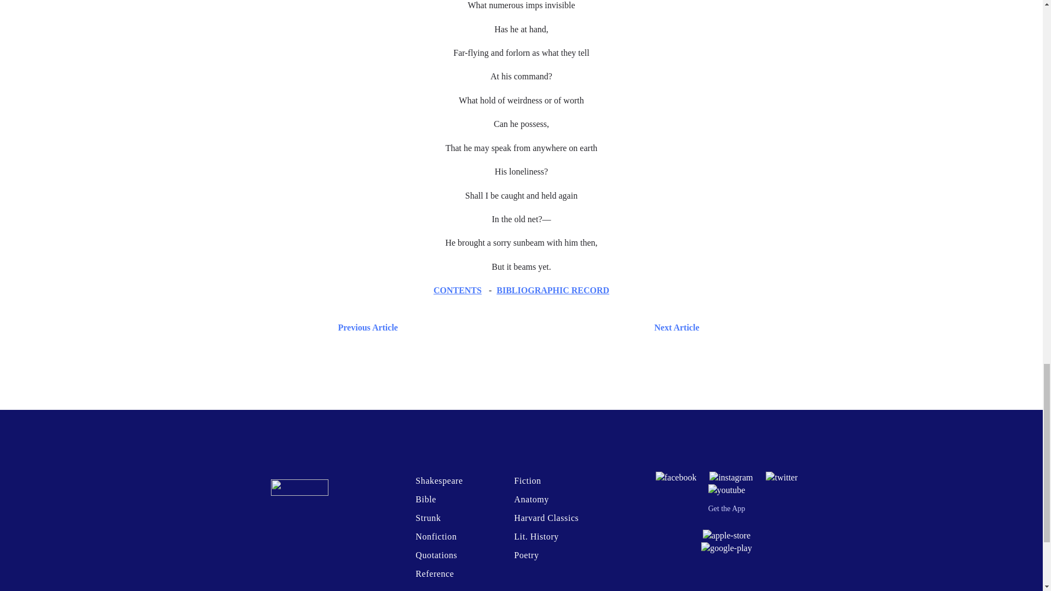 This screenshot has width=1051, height=591. I want to click on Harvard Classics, so click(546, 518).